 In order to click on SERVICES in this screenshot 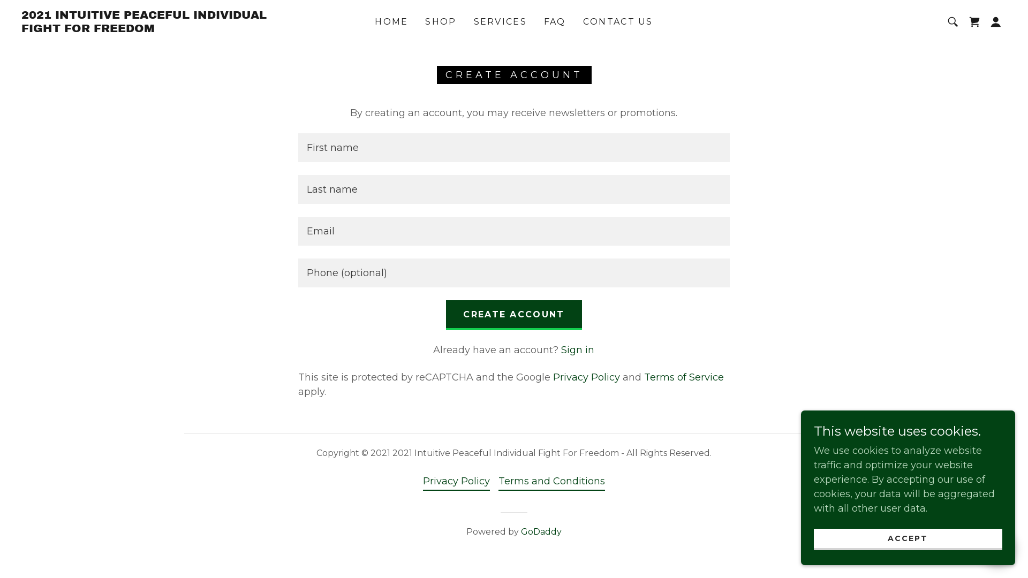, I will do `click(500, 22)`.